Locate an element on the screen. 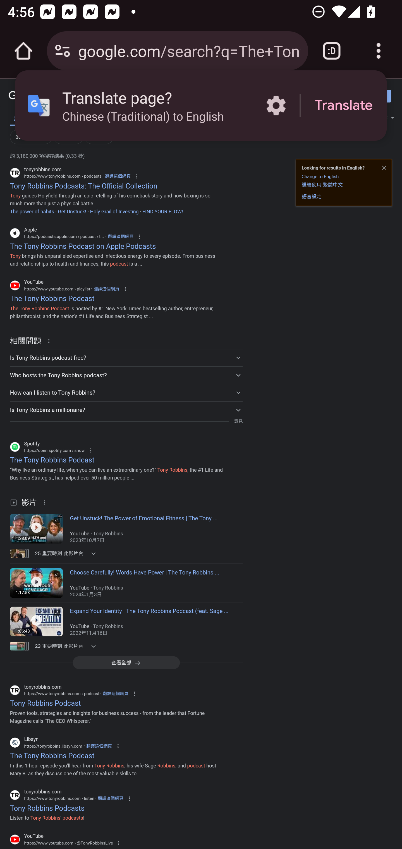  查看全部 is located at coordinates (126, 662).